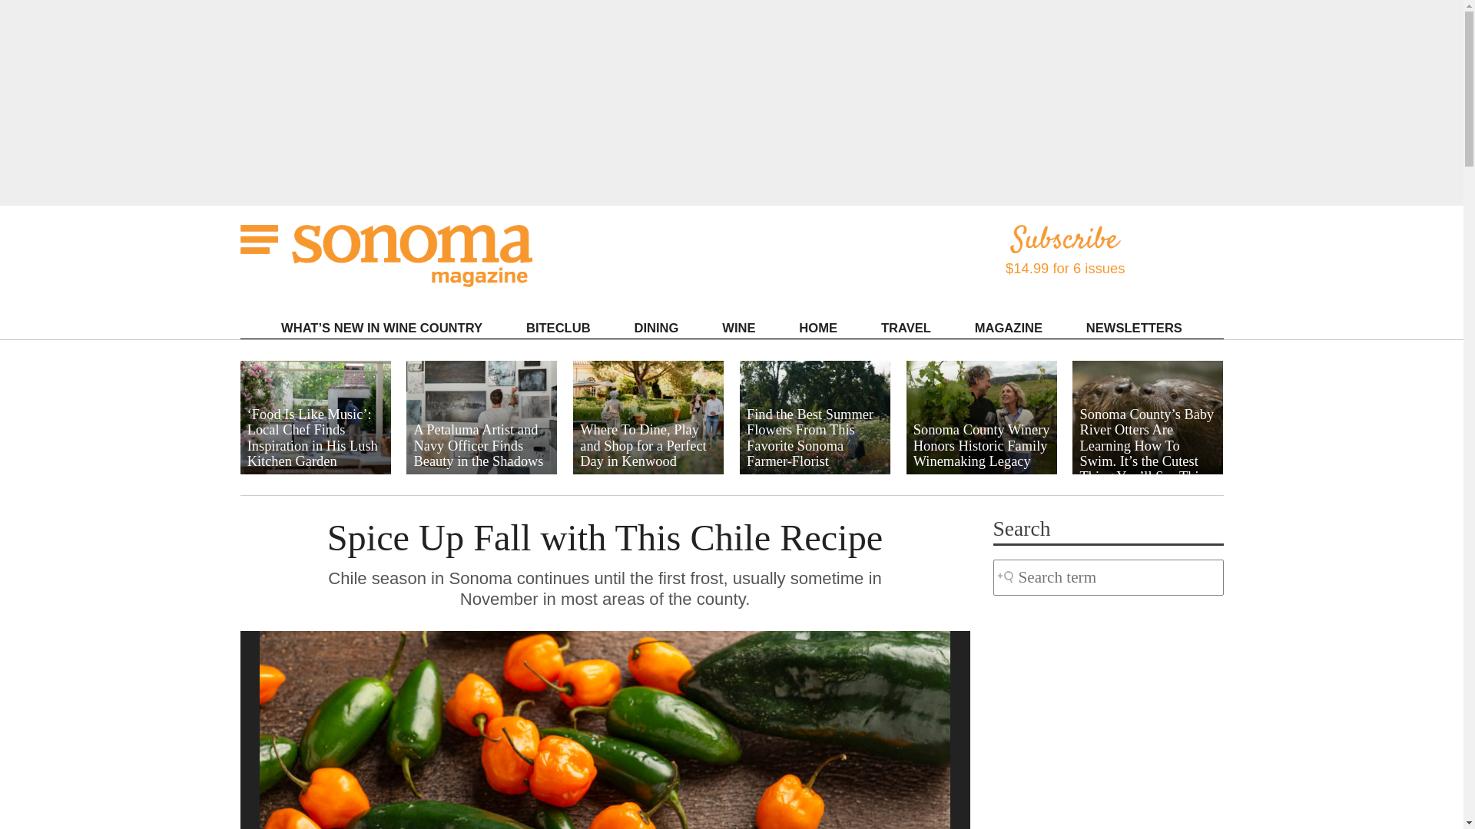 This screenshot has height=829, width=1475. Describe the element at coordinates (907, 327) in the screenshot. I see `TRAVEL` at that location.